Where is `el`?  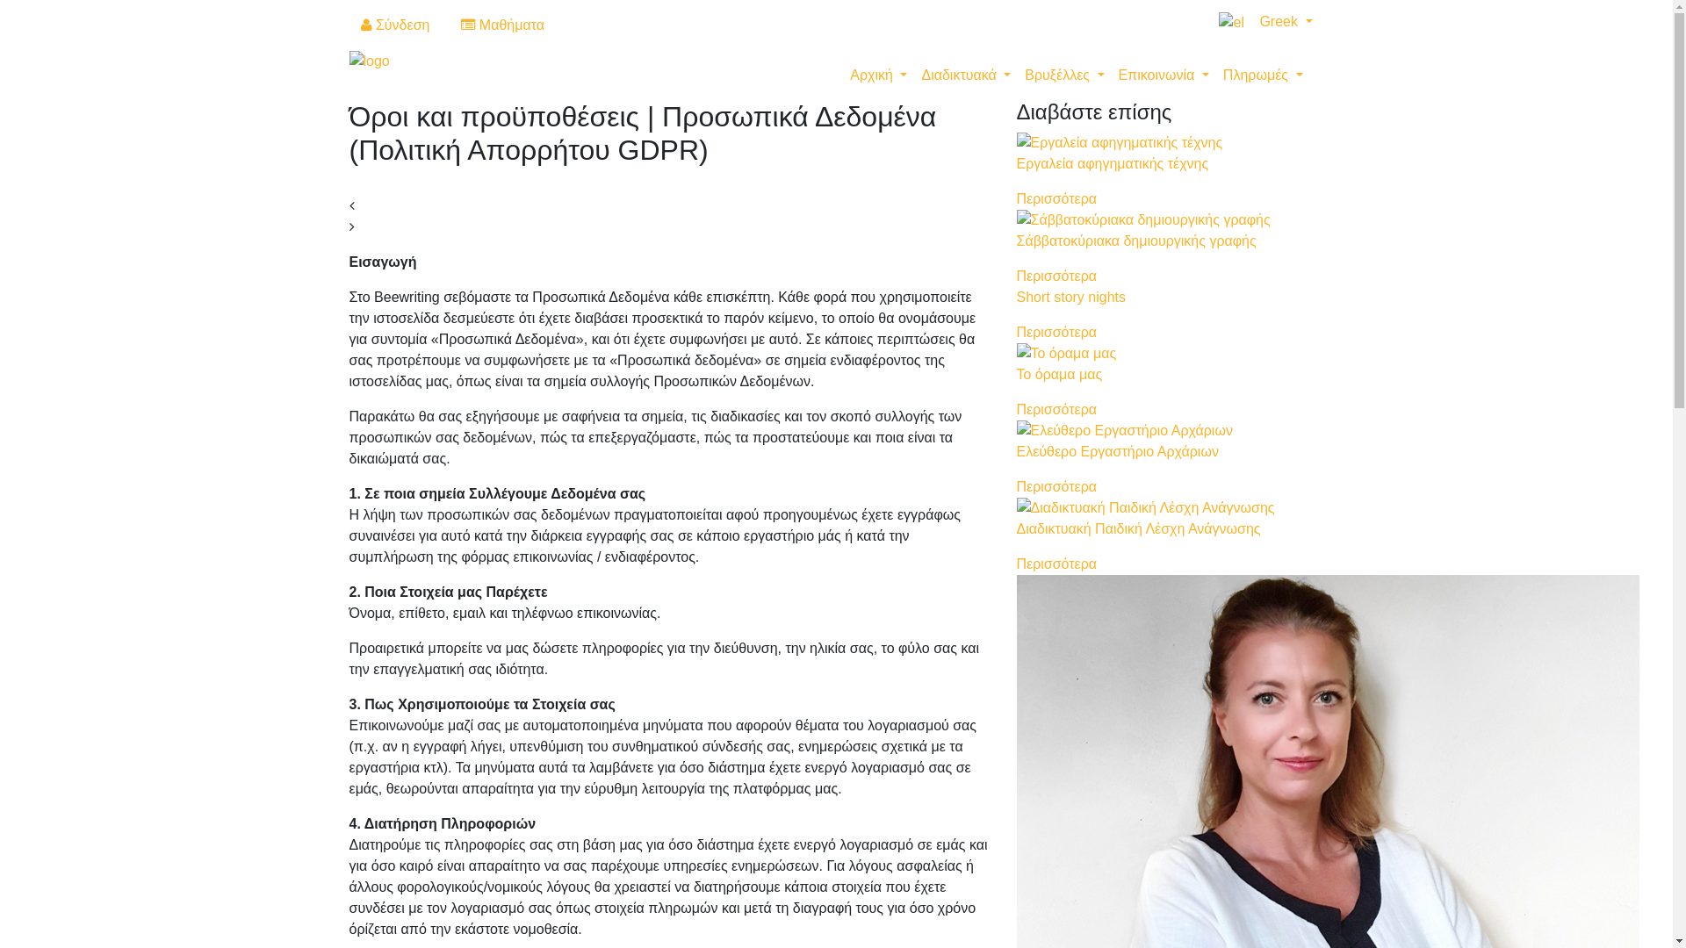 el is located at coordinates (1231, 23).